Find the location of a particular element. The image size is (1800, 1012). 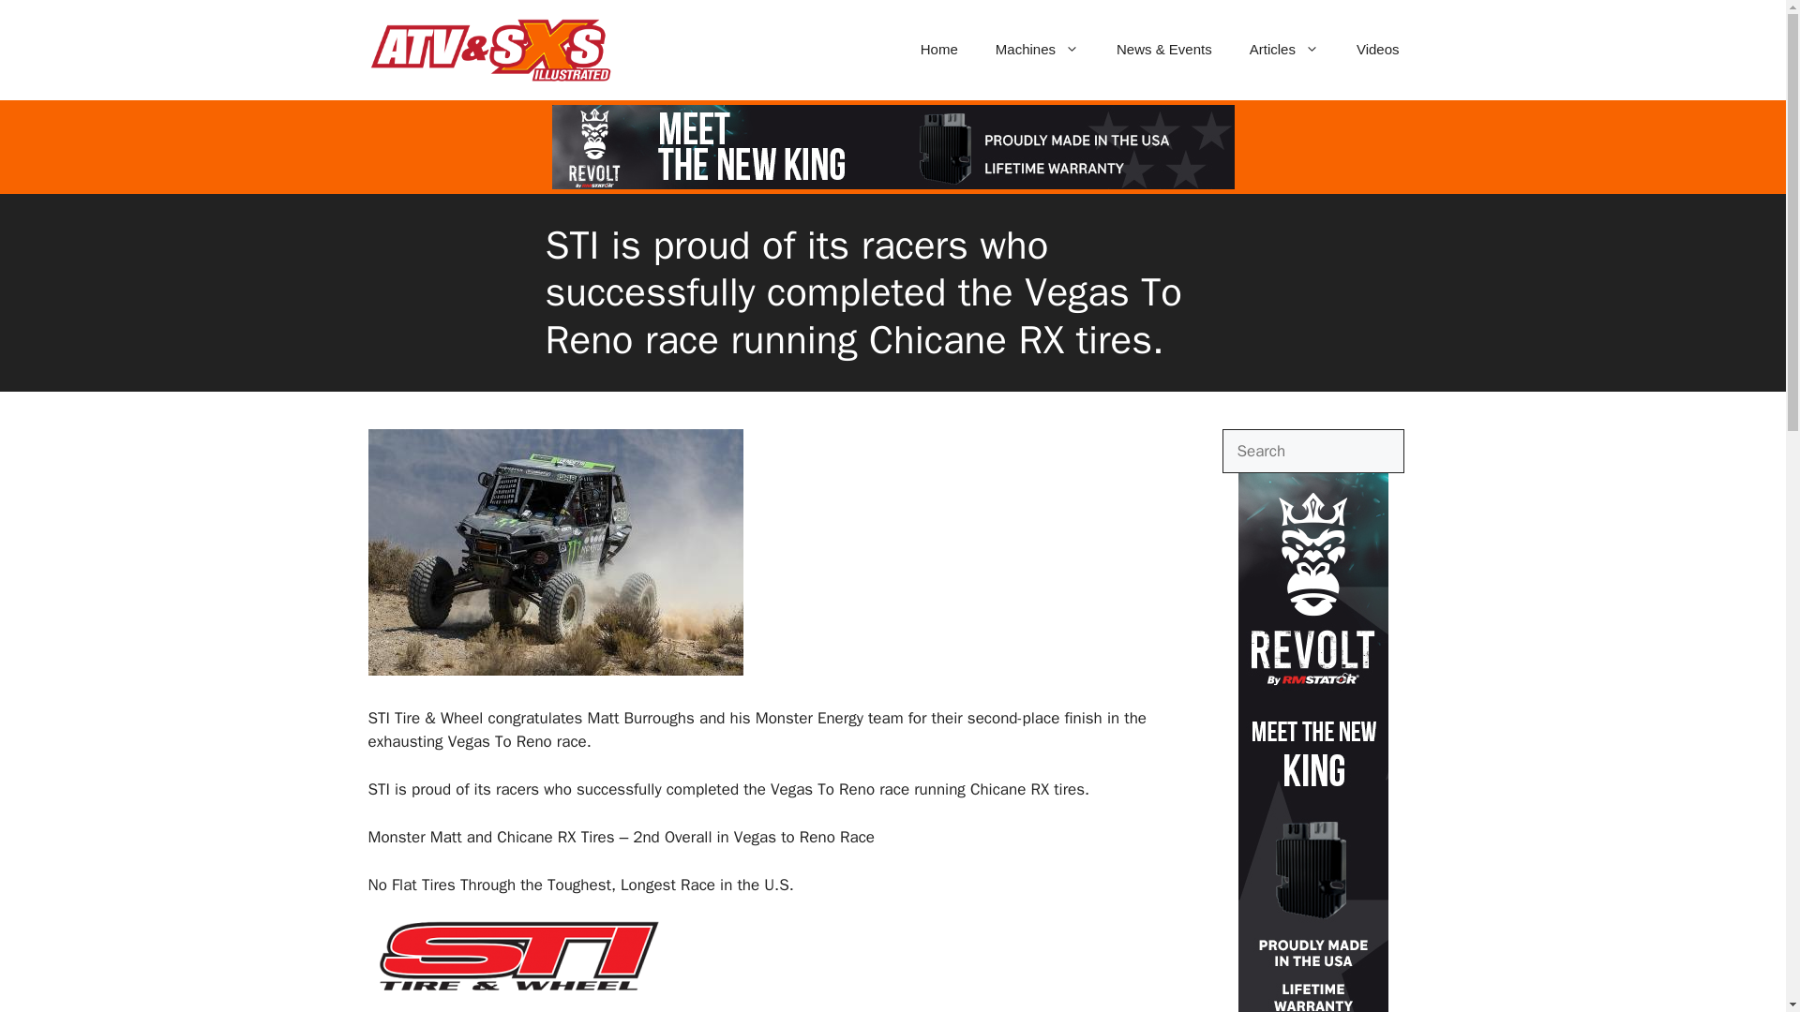

Videos is located at coordinates (1377, 49).